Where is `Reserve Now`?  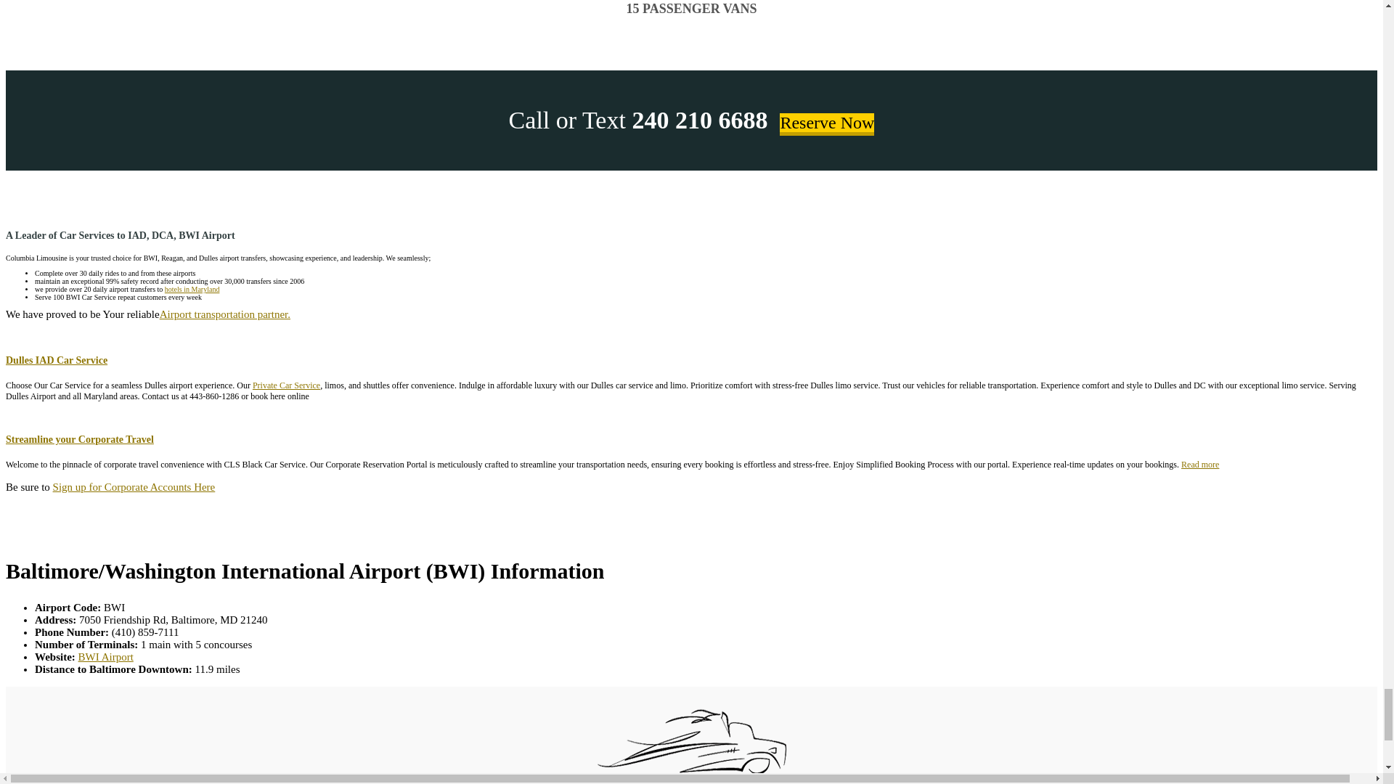
Reserve Now is located at coordinates (826, 123).